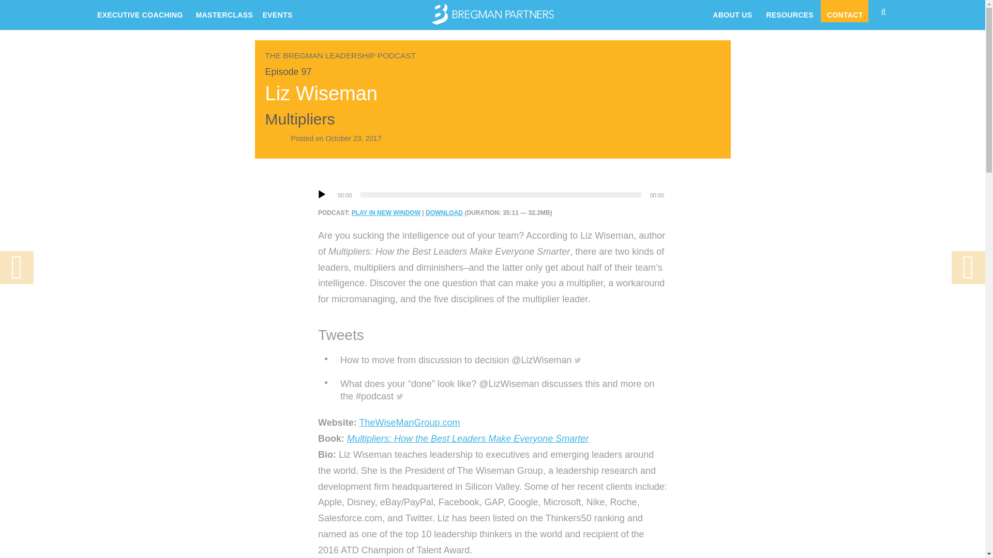  What do you see at coordinates (277, 11) in the screenshot?
I see `EVENTS` at bounding box center [277, 11].